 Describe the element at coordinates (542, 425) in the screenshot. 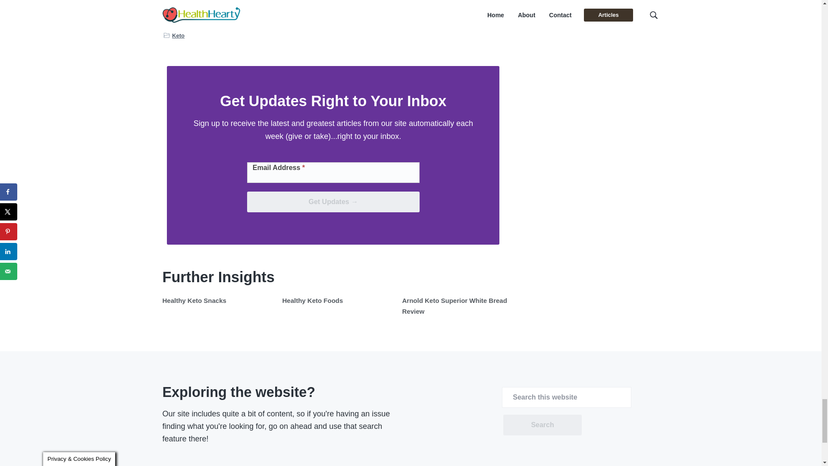

I see `Search` at that location.